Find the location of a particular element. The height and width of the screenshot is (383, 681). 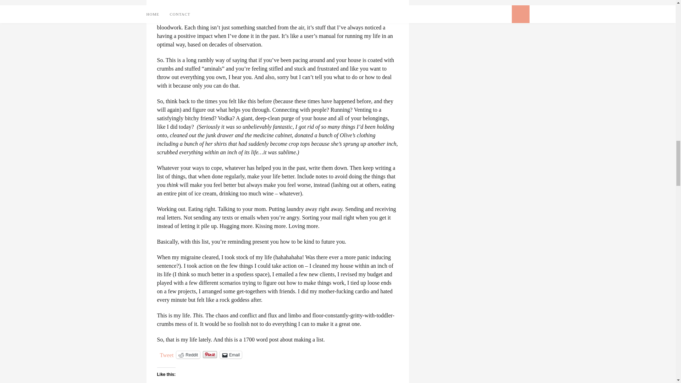

Tweet is located at coordinates (166, 354).